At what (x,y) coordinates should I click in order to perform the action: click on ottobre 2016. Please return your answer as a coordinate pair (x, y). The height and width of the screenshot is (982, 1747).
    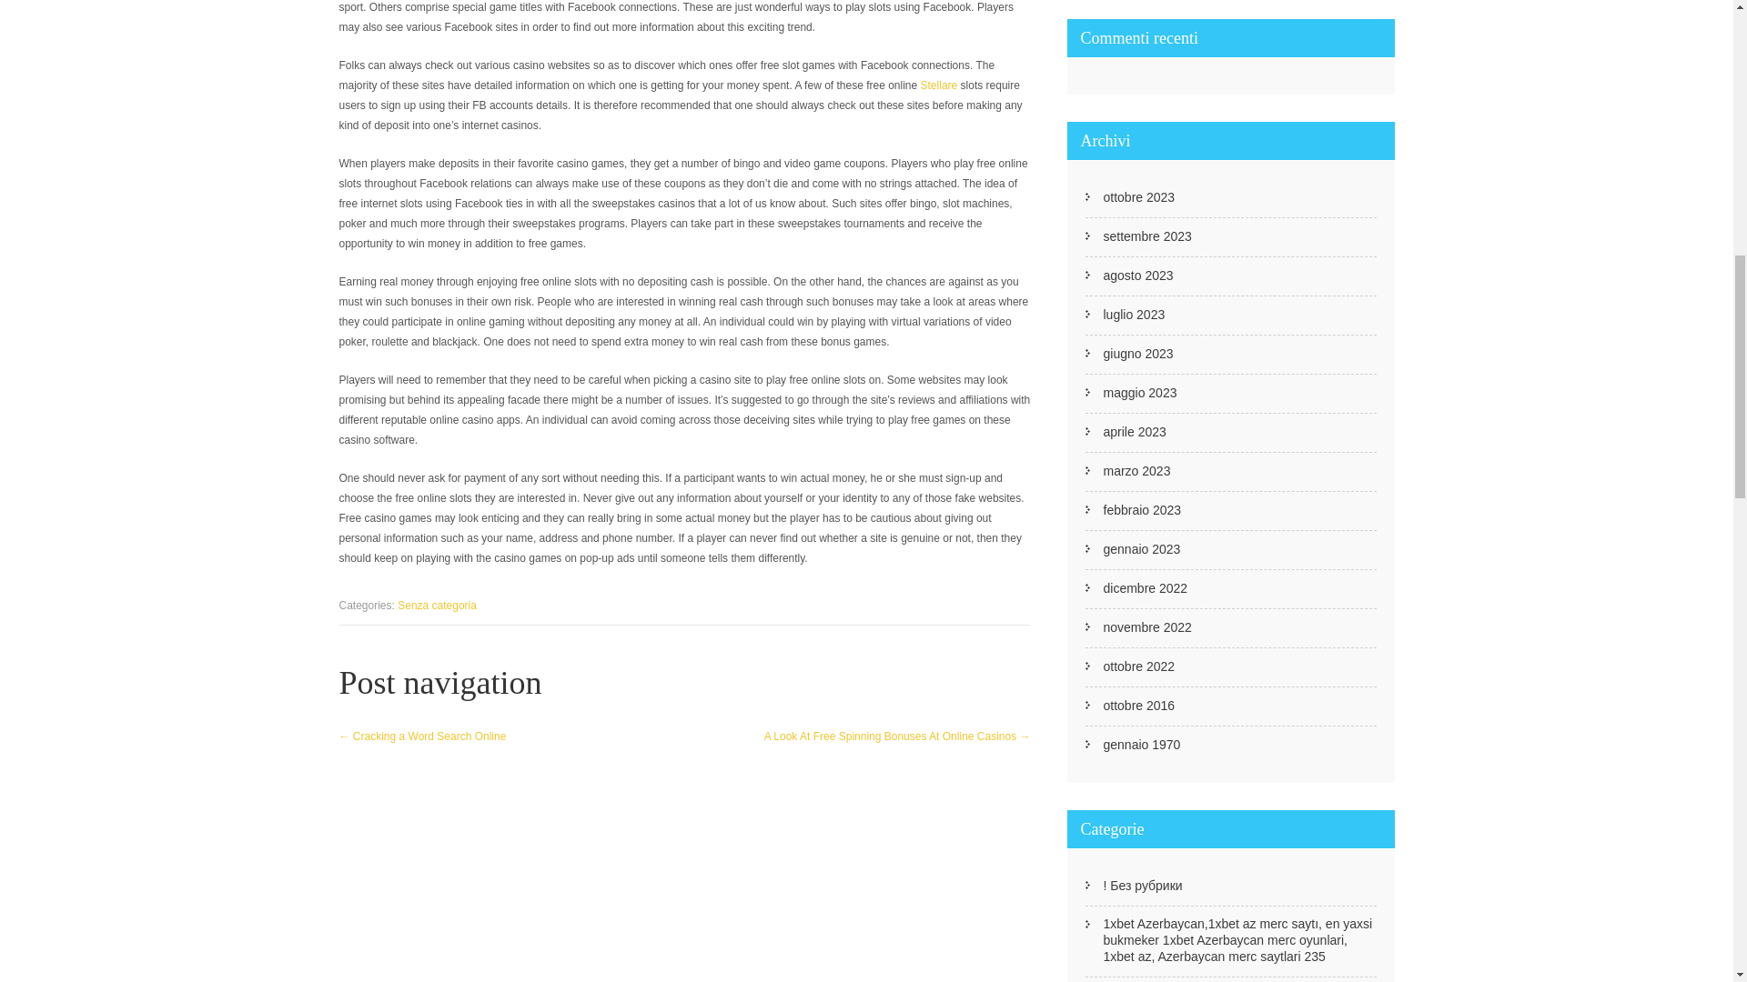
    Looking at the image, I should click on (1137, 706).